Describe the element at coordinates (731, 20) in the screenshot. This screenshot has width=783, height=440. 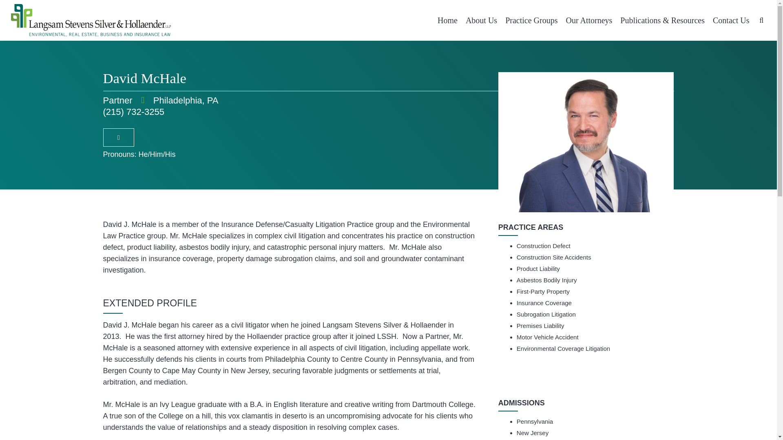
I see `Contact Us` at that location.